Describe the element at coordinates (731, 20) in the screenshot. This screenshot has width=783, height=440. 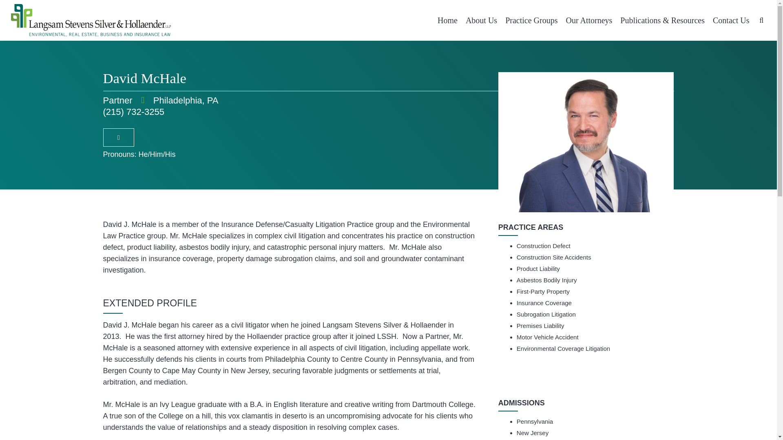
I see `Contact Us` at that location.